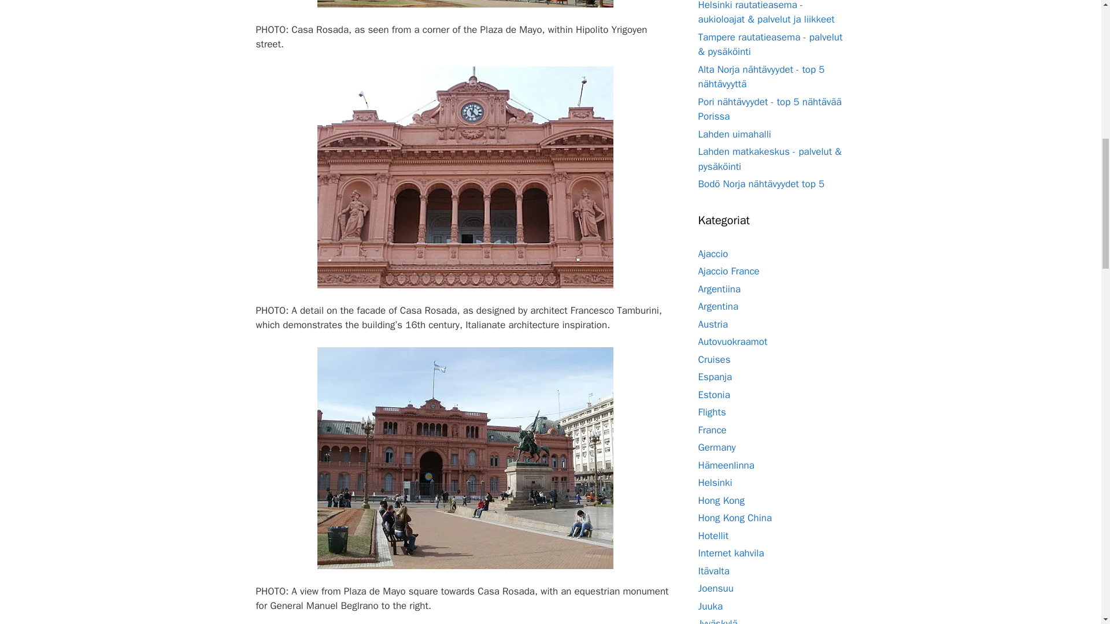 This screenshot has width=1110, height=624. What do you see at coordinates (718, 306) in the screenshot?
I see `Argentina` at bounding box center [718, 306].